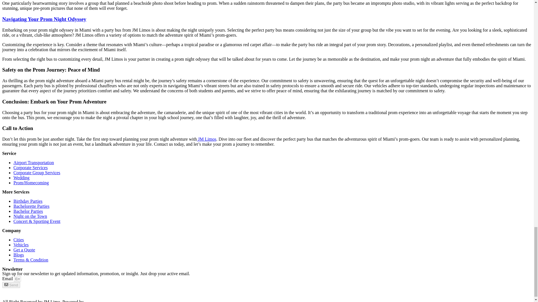 The image size is (538, 302). I want to click on Best Limo Service, so click(267, 294).